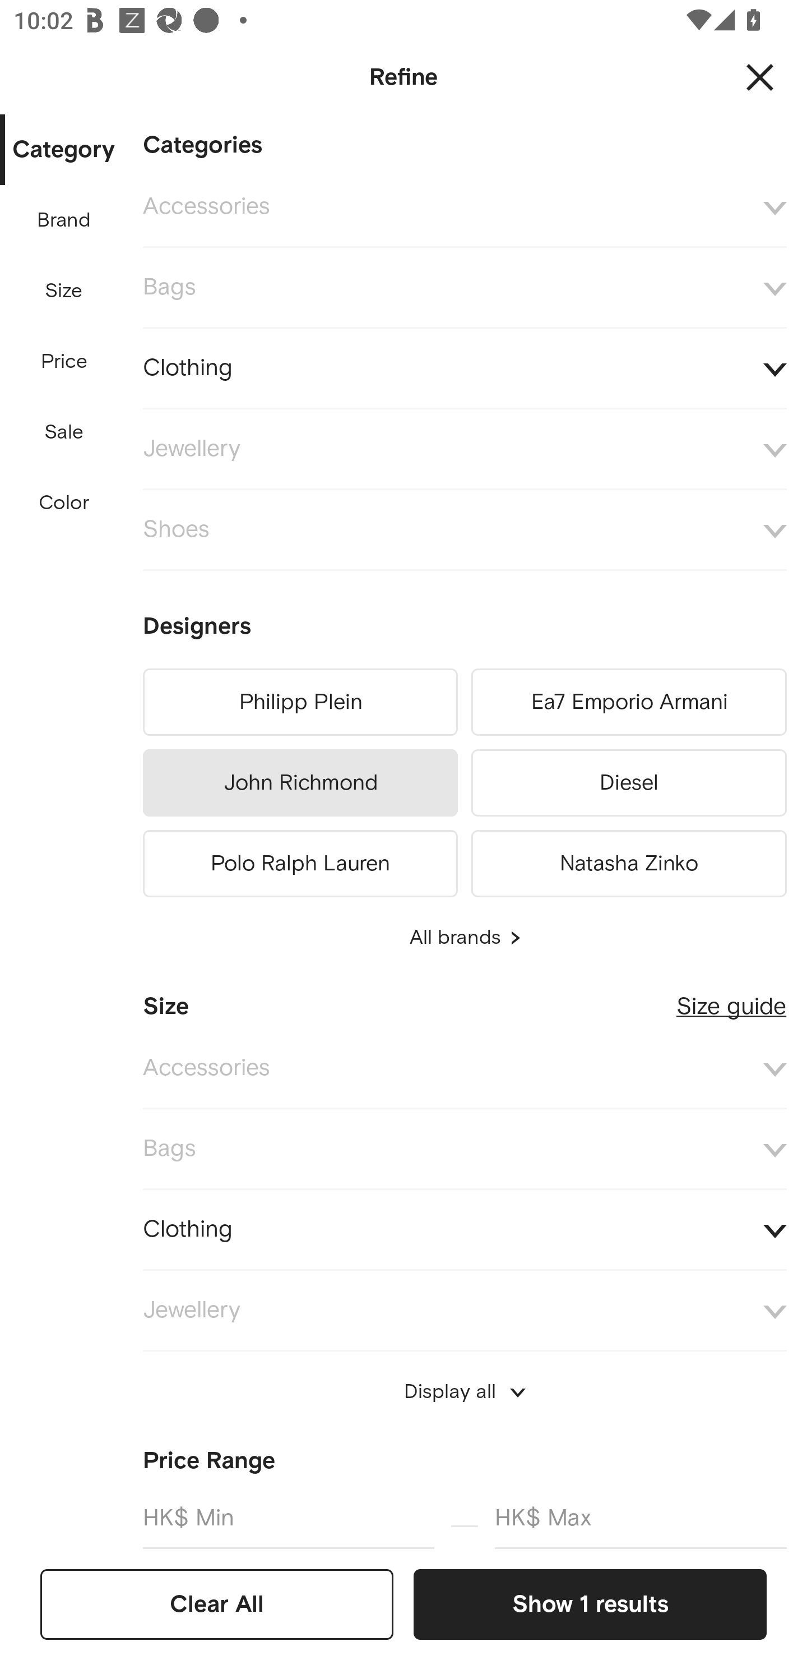  I want to click on Size guide, so click(731, 998).